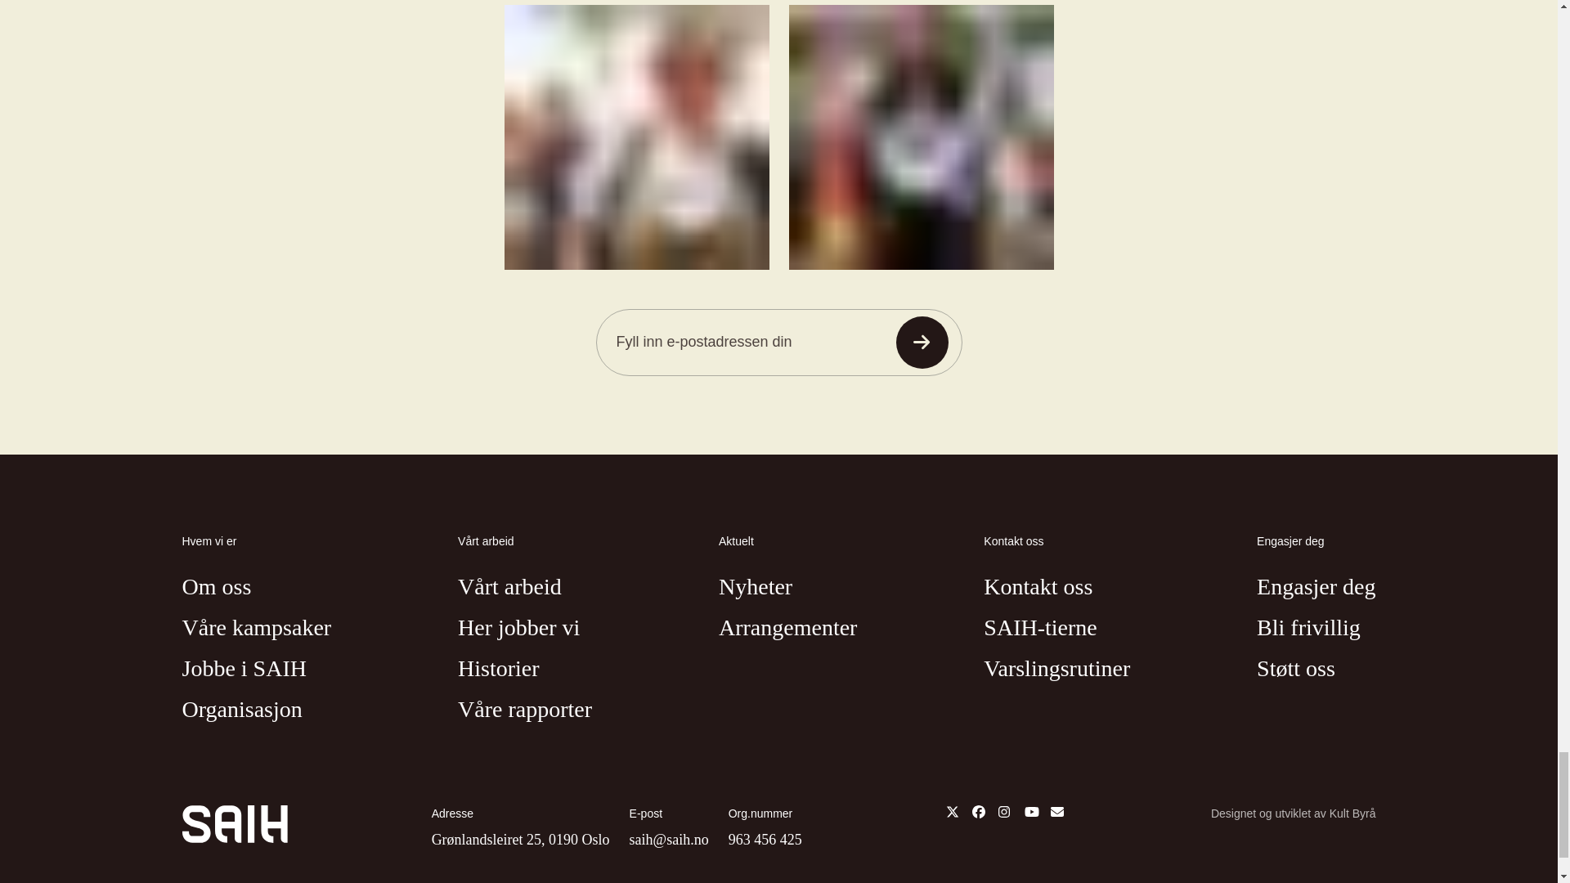 The image size is (1570, 883). What do you see at coordinates (244, 669) in the screenshot?
I see `Jobbe i SAIH` at bounding box center [244, 669].